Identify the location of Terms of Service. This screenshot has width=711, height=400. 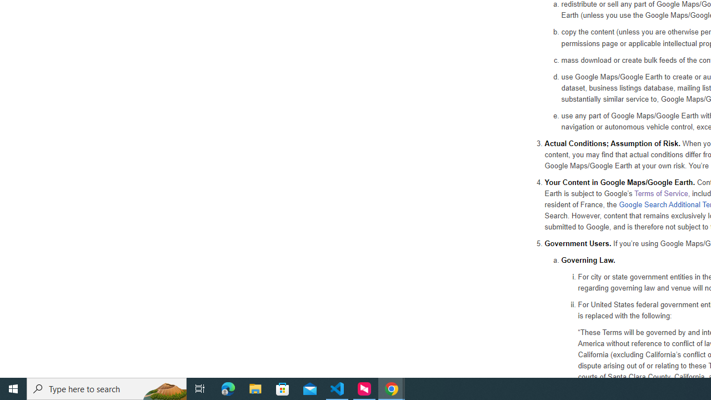
(661, 193).